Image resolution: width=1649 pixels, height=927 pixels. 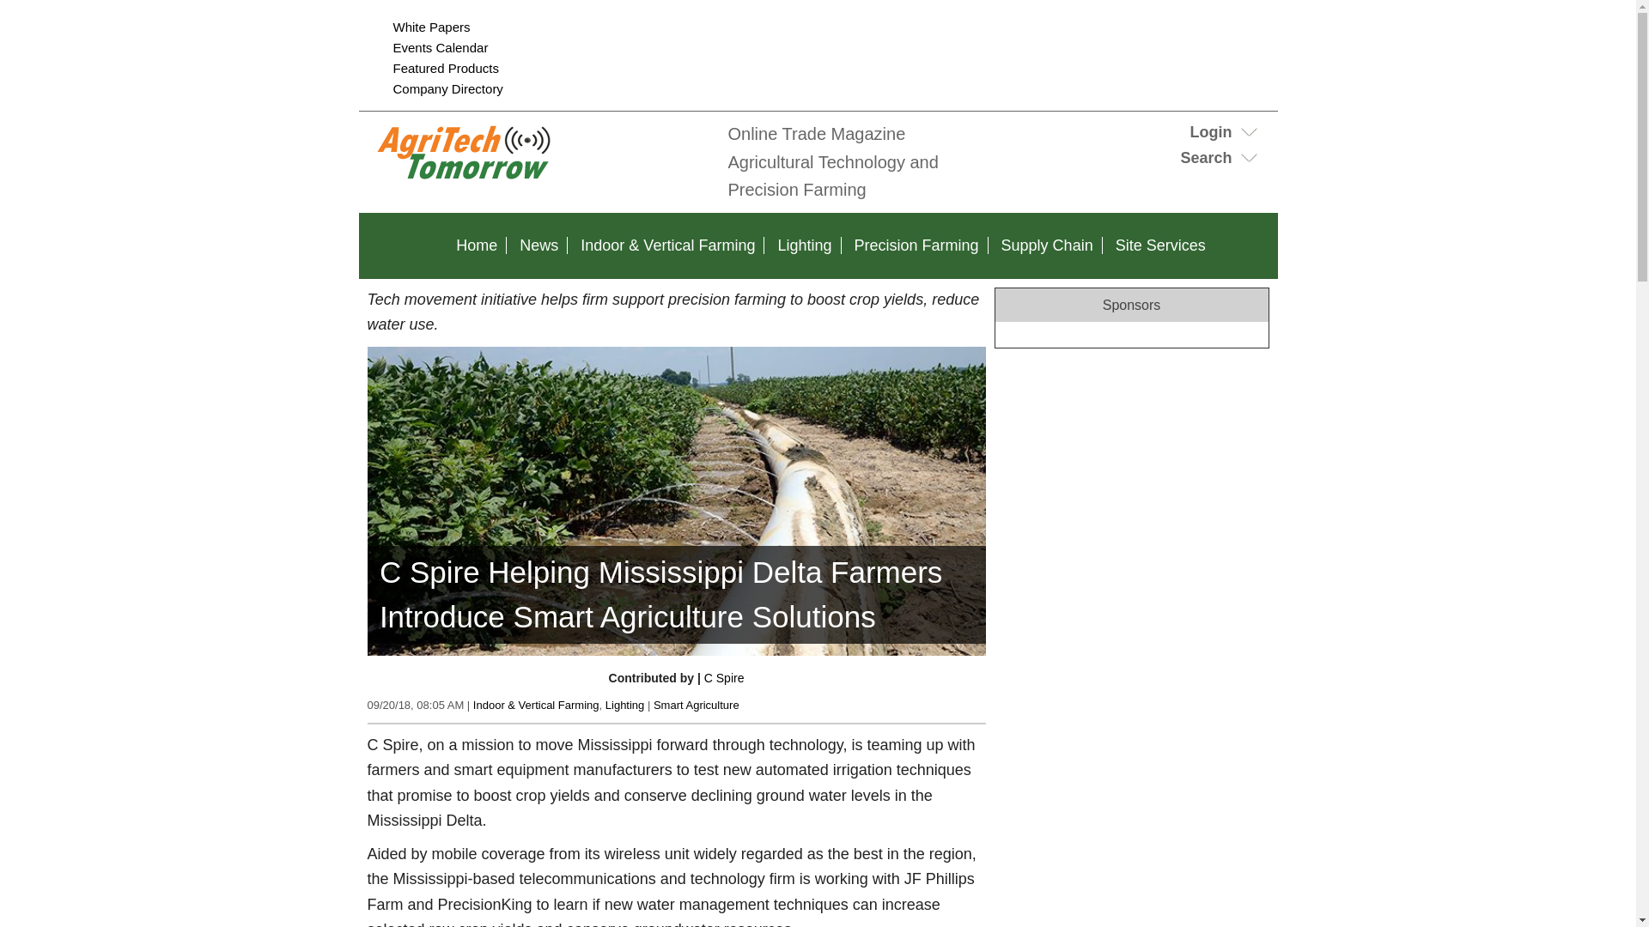 I want to click on C Spire, so click(x=724, y=678).